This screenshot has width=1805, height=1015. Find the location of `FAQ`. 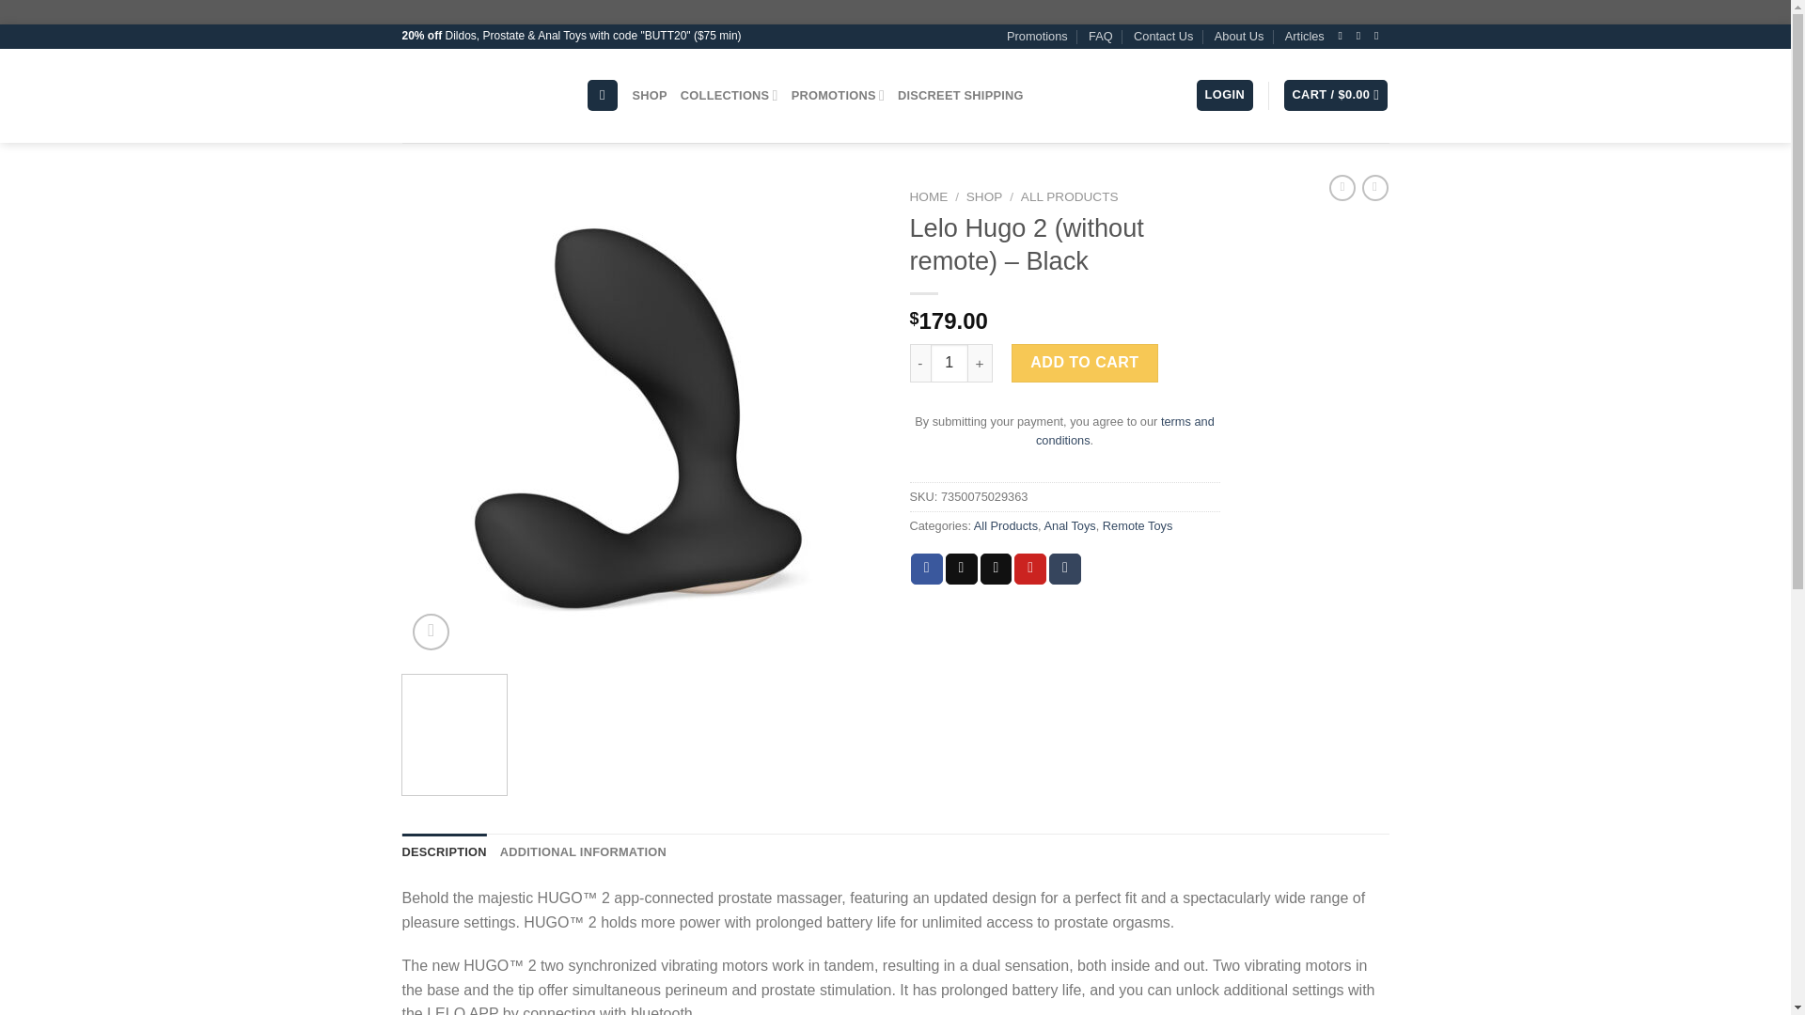

FAQ is located at coordinates (1100, 36).